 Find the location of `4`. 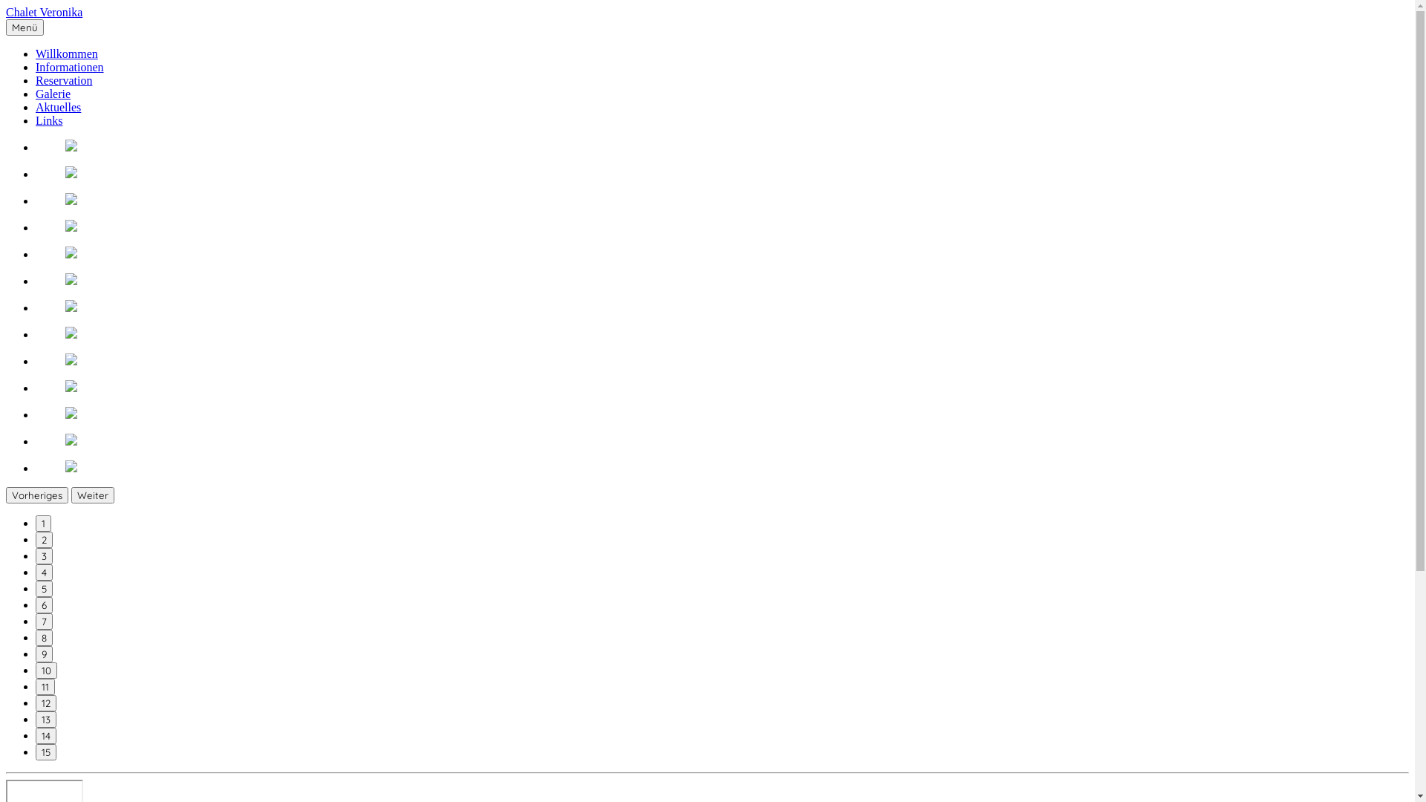

4 is located at coordinates (45, 626).